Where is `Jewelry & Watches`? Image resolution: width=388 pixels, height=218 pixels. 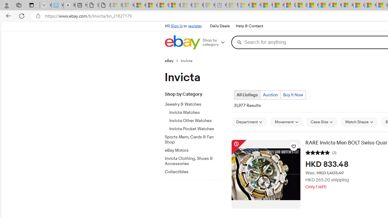 Jewelry & Watches is located at coordinates (198, 103).